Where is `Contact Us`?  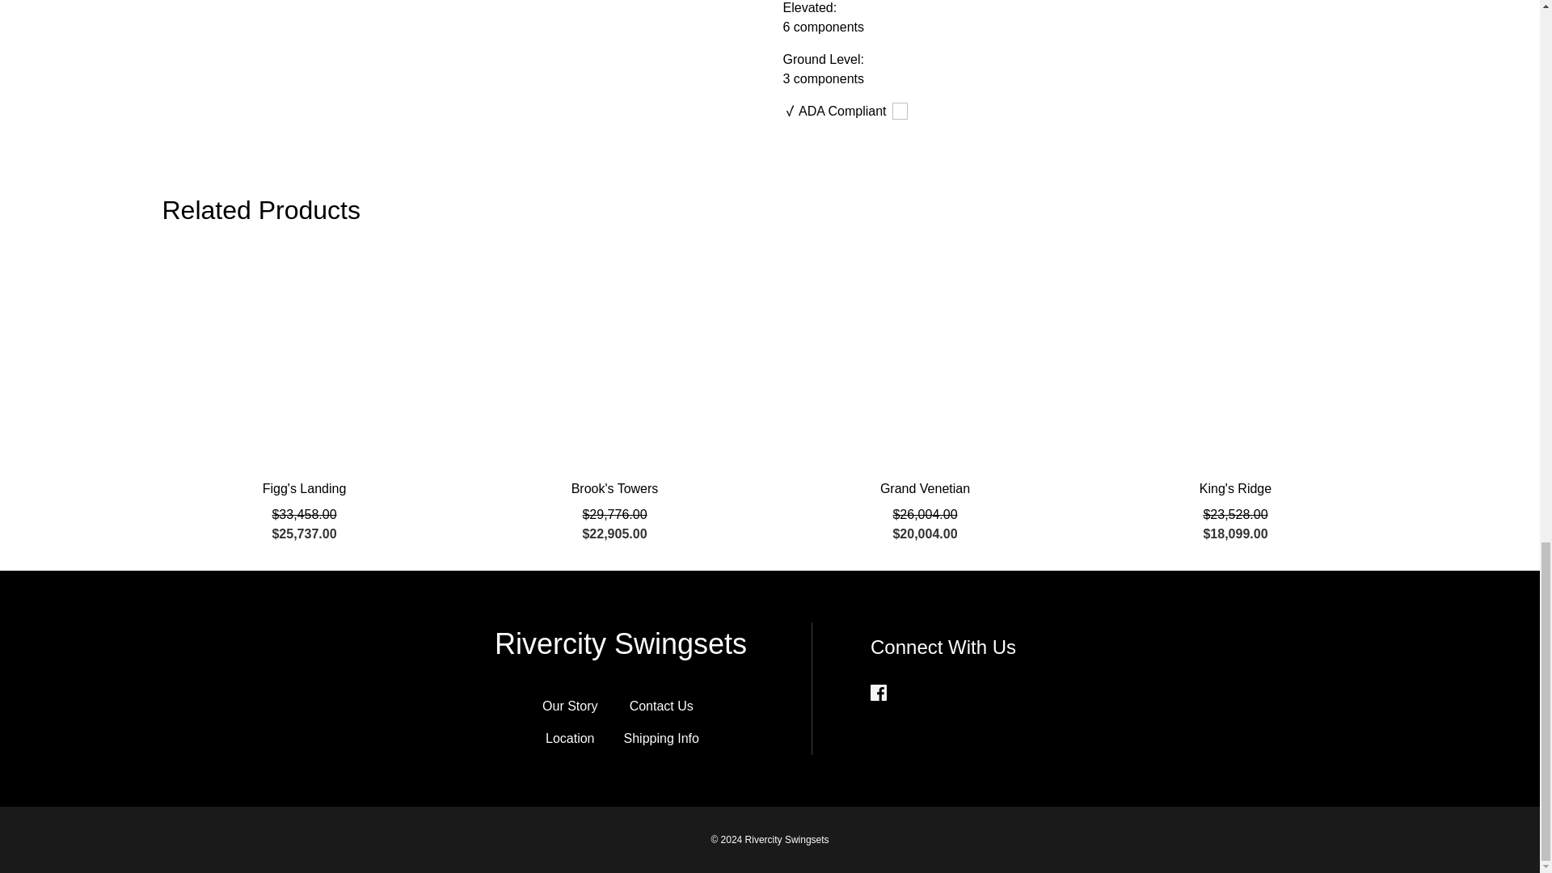
Contact Us is located at coordinates (661, 706).